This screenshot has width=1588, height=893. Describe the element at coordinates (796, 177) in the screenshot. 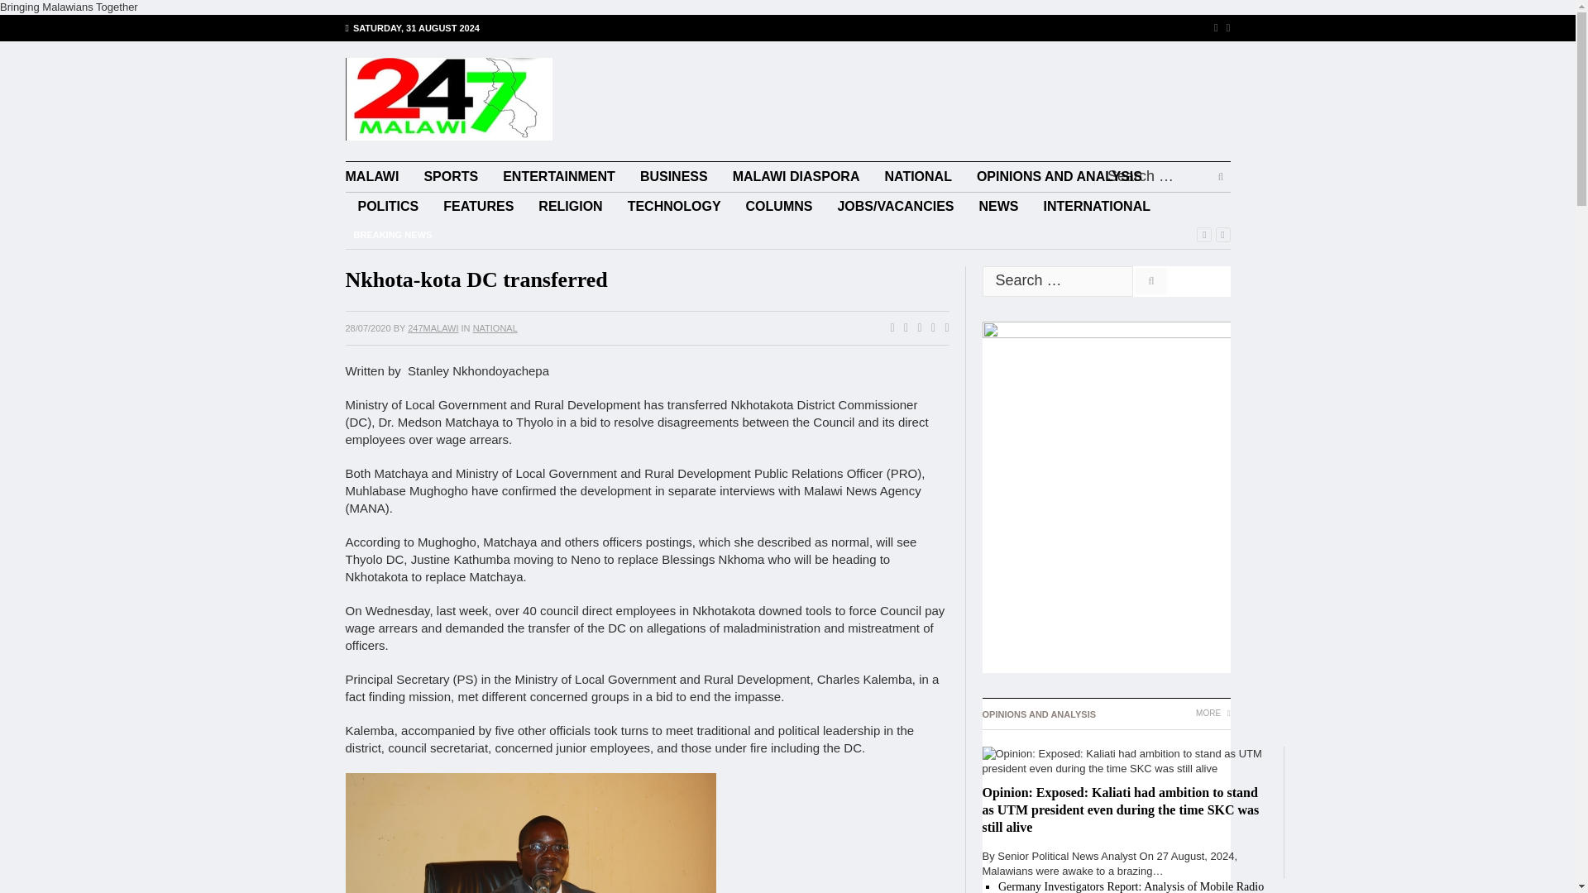

I see `MALAWI DIASPORA` at that location.